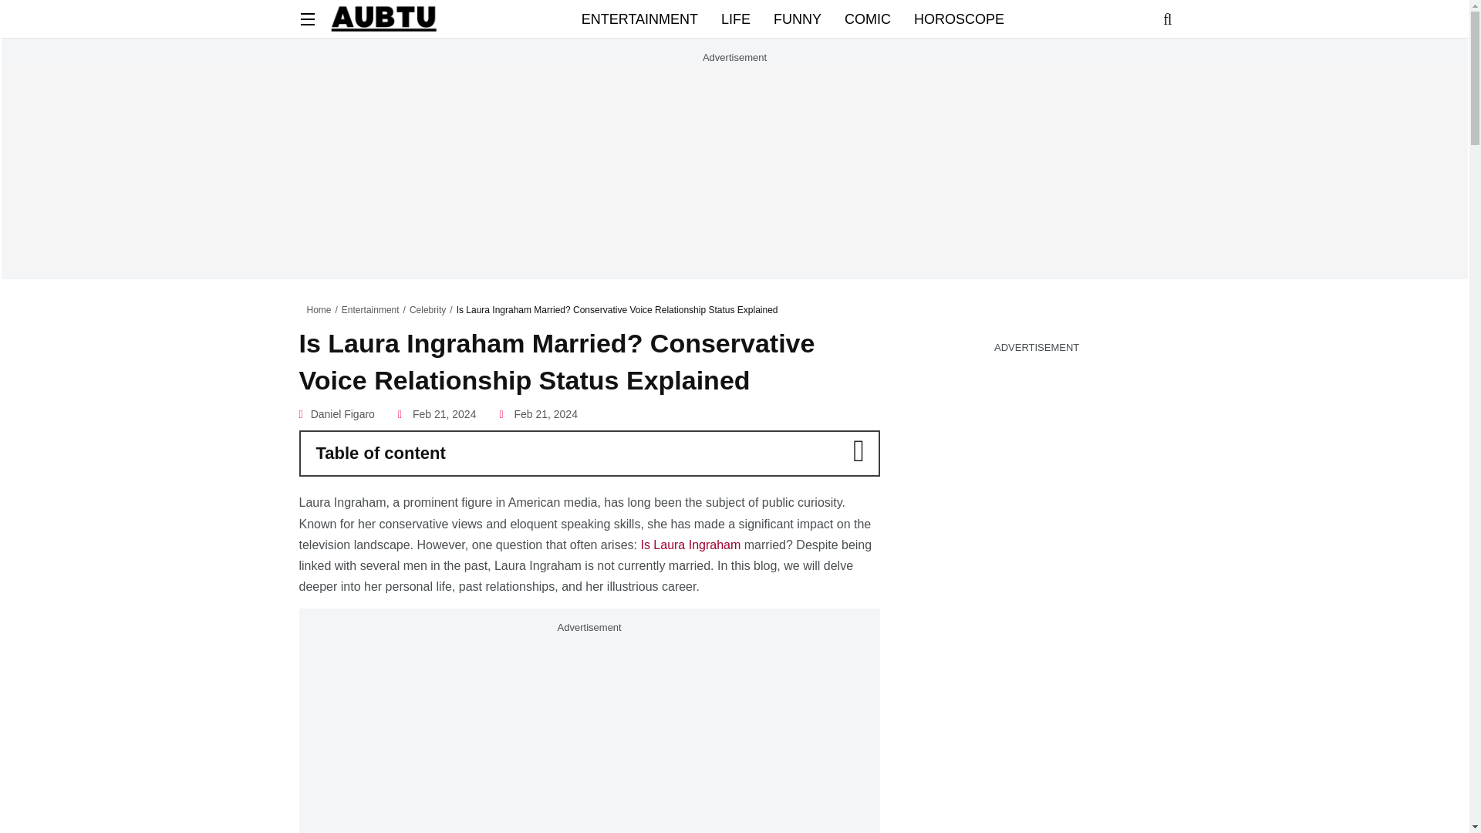 The height and width of the screenshot is (833, 1481). Describe the element at coordinates (427, 310) in the screenshot. I see `Celebrity` at that location.